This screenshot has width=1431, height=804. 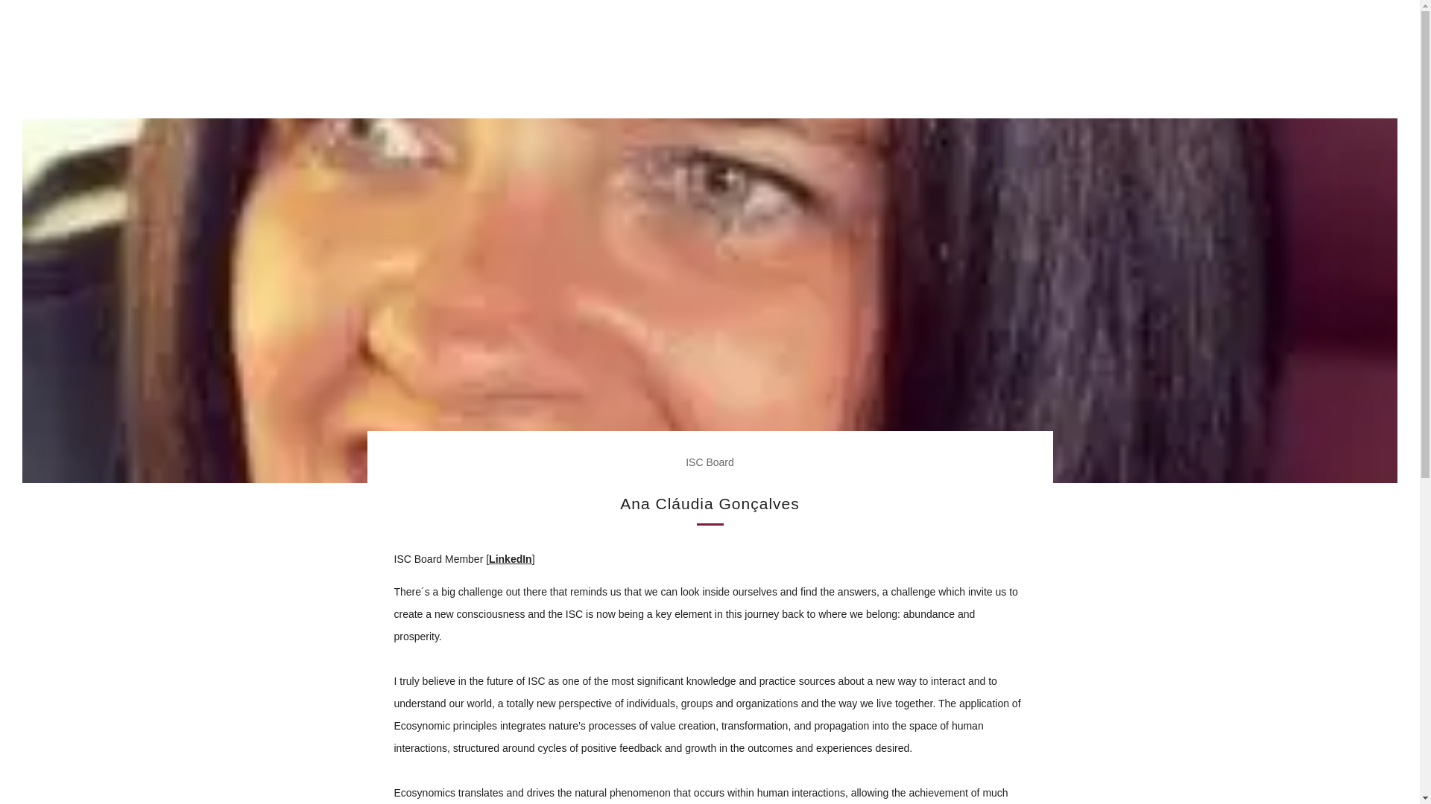 I want to click on Institute for Strategic Clarity, so click(x=710, y=31).